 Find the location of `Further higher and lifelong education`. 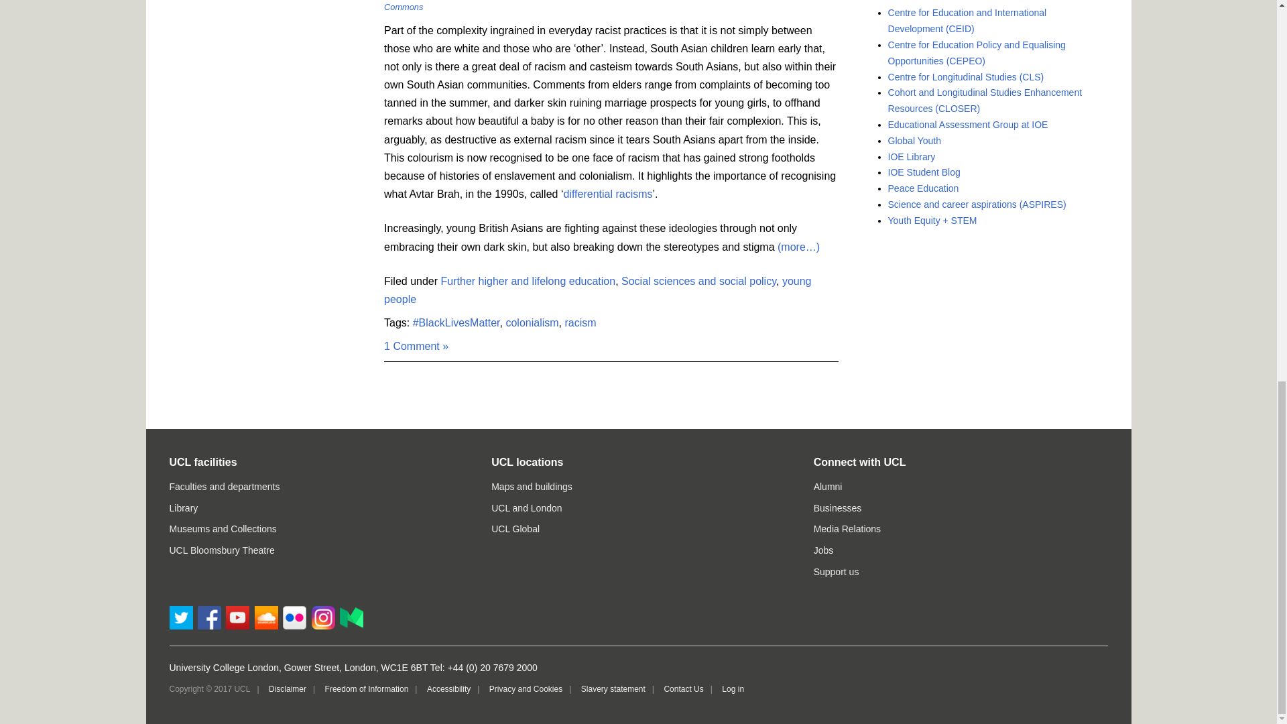

Further higher and lifelong education is located at coordinates (528, 281).